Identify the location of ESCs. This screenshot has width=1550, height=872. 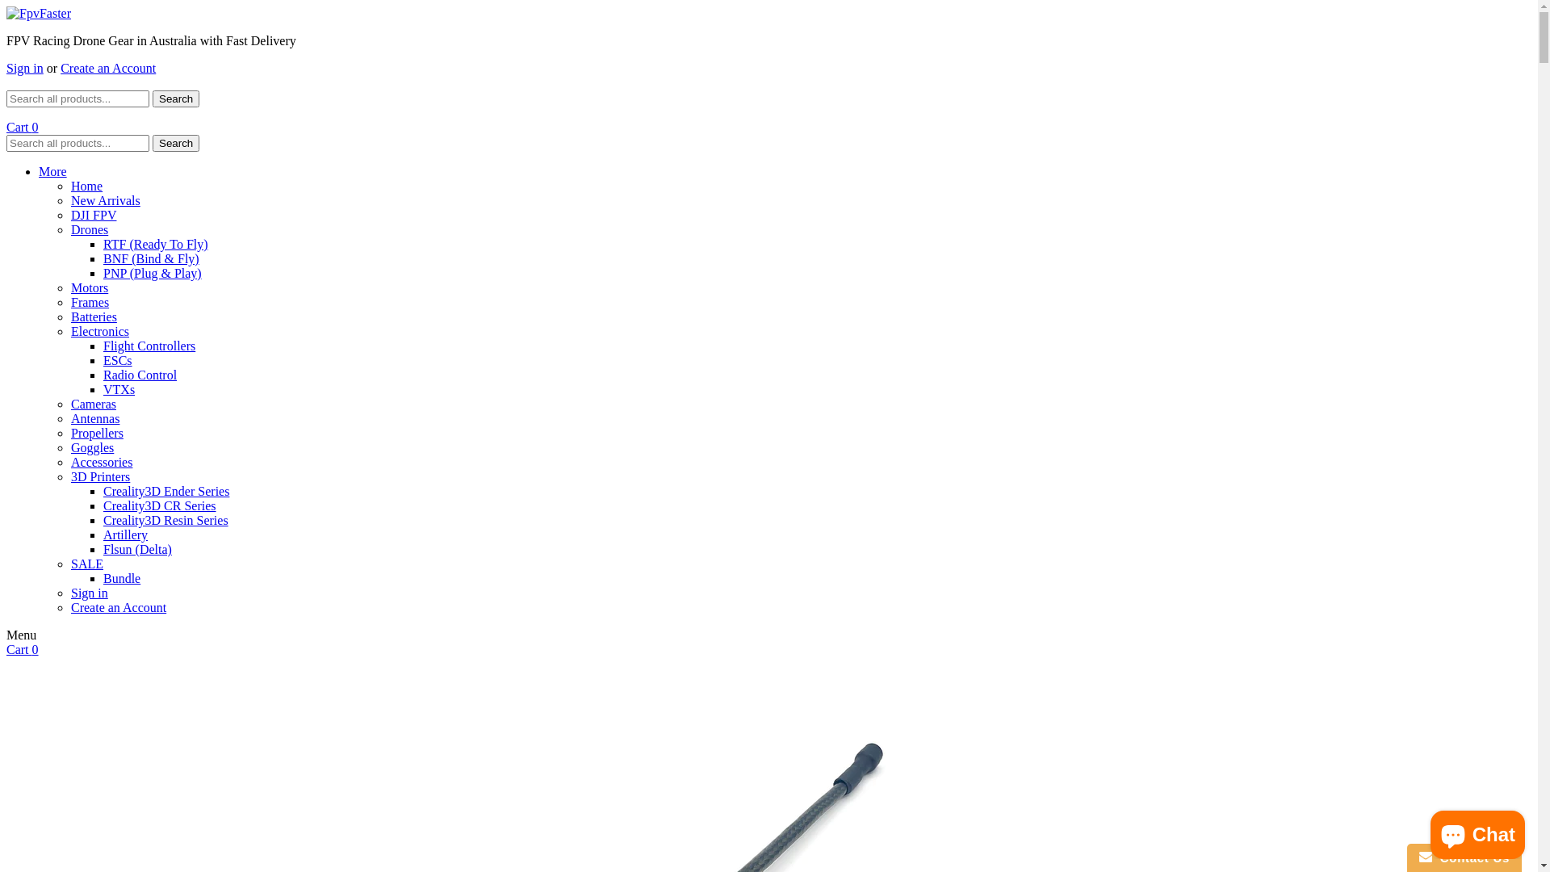
(118, 360).